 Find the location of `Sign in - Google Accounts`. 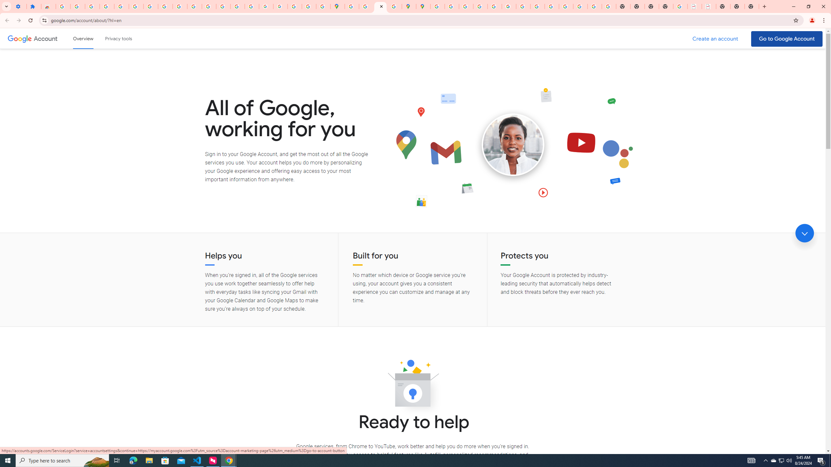

Sign in - Google Accounts is located at coordinates (437, 6).